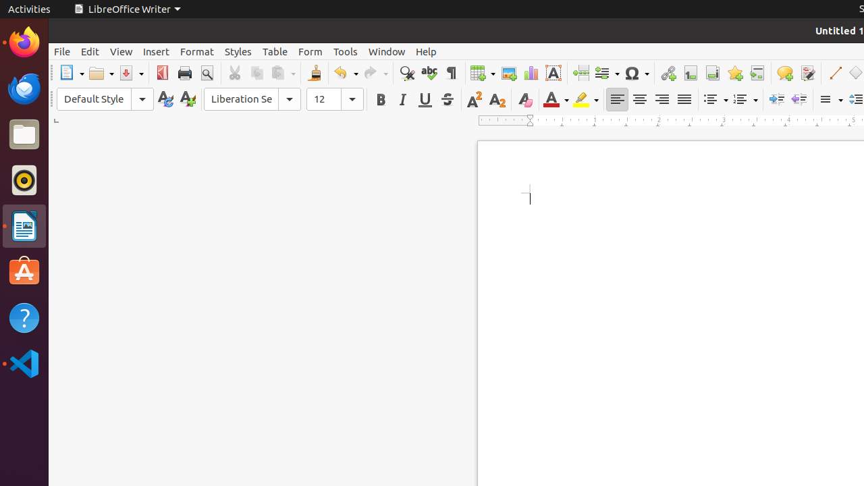 Image resolution: width=864 pixels, height=486 pixels. Describe the element at coordinates (734, 73) in the screenshot. I see `Bookmark` at that location.